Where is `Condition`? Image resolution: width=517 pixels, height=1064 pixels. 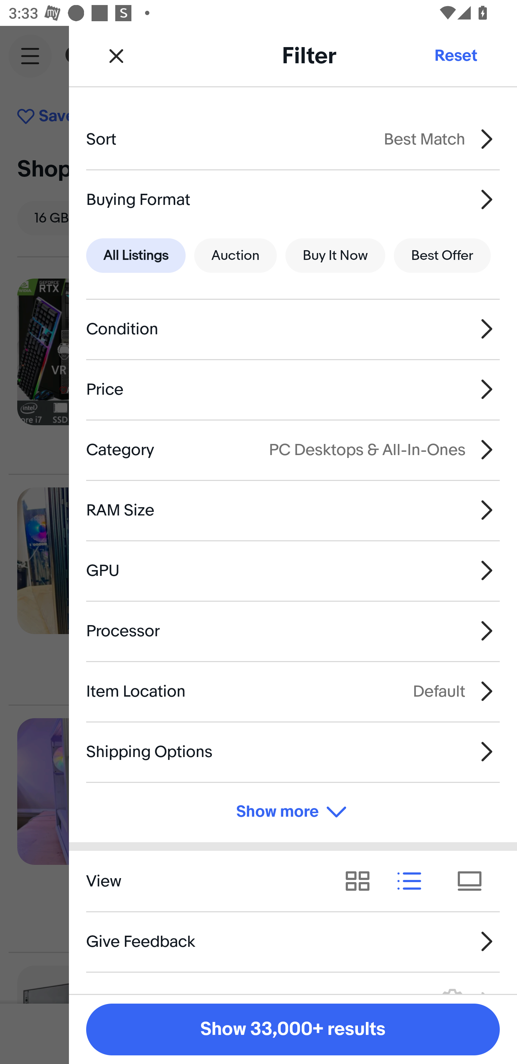 Condition is located at coordinates (293, 329).